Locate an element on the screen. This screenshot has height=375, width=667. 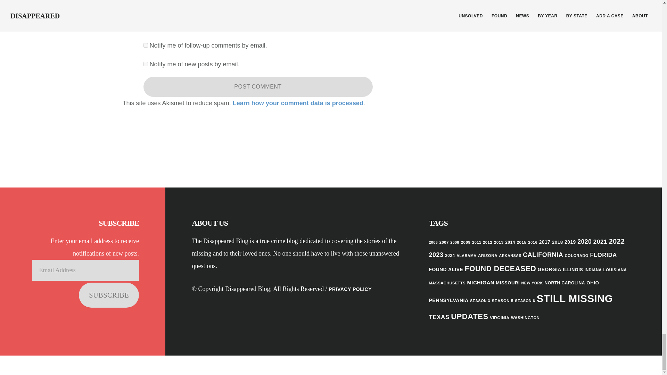
Post Comment is located at coordinates (258, 87).